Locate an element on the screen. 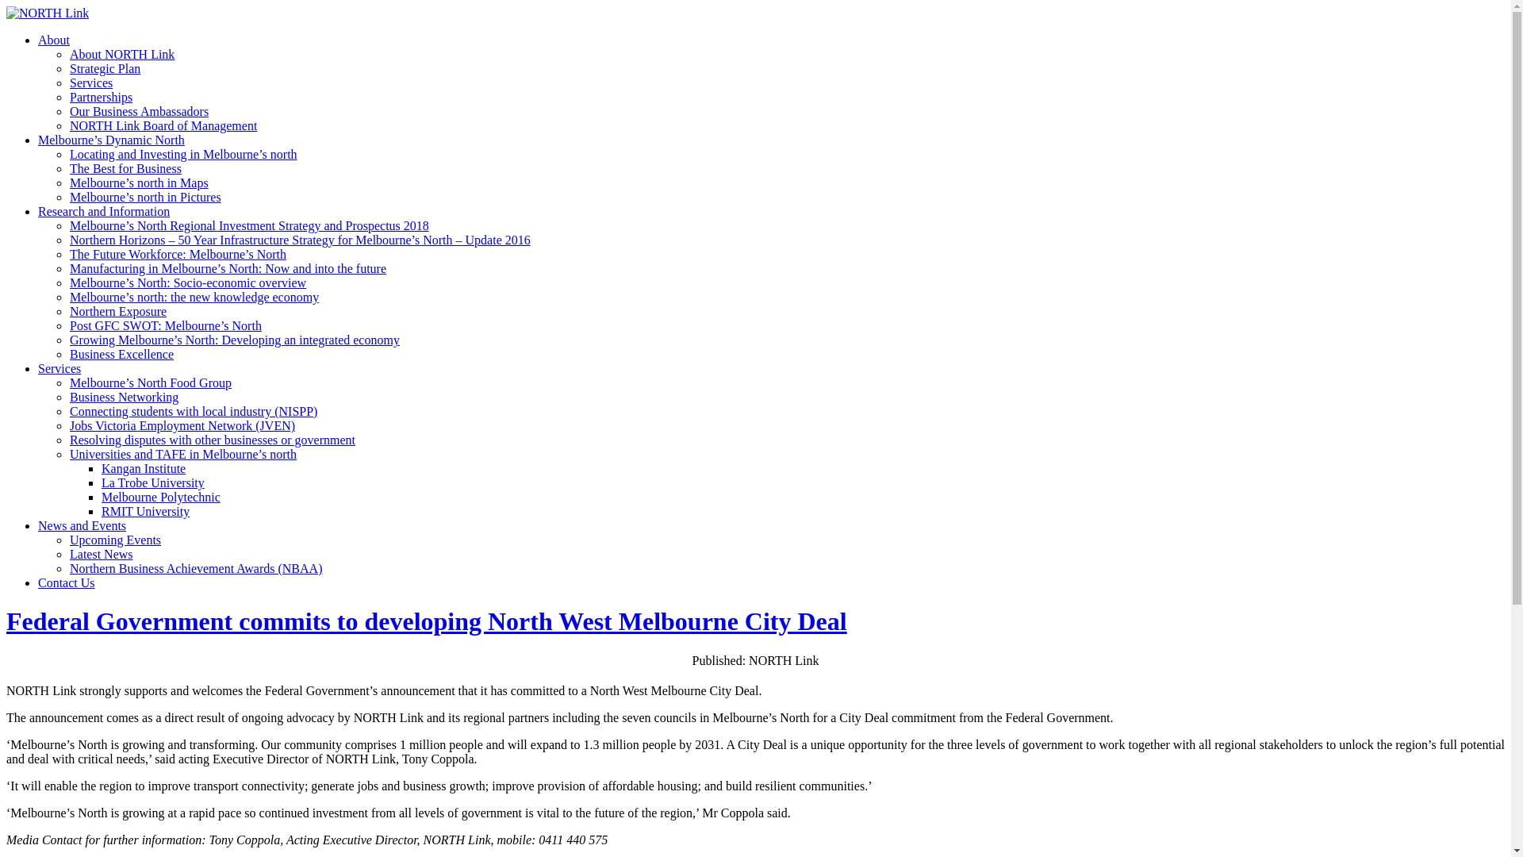 The width and height of the screenshot is (1523, 857). Jobs Victoria Employment Network (JVEN) is located at coordinates (182, 425).